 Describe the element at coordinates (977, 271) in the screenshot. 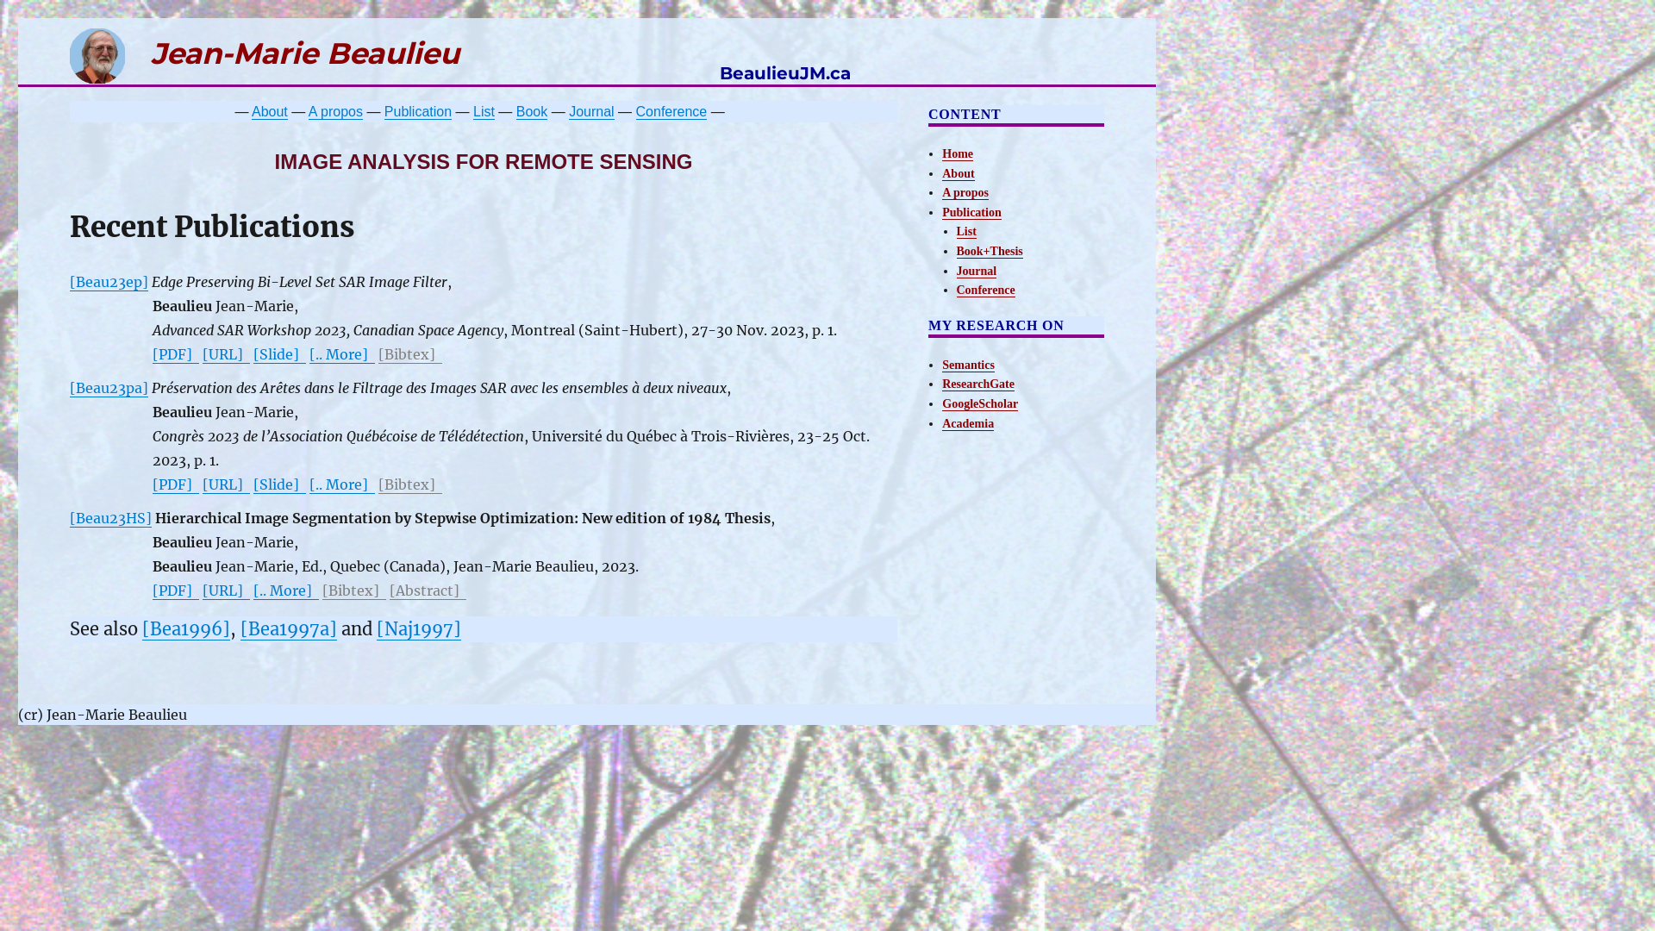

I see `Journal` at that location.